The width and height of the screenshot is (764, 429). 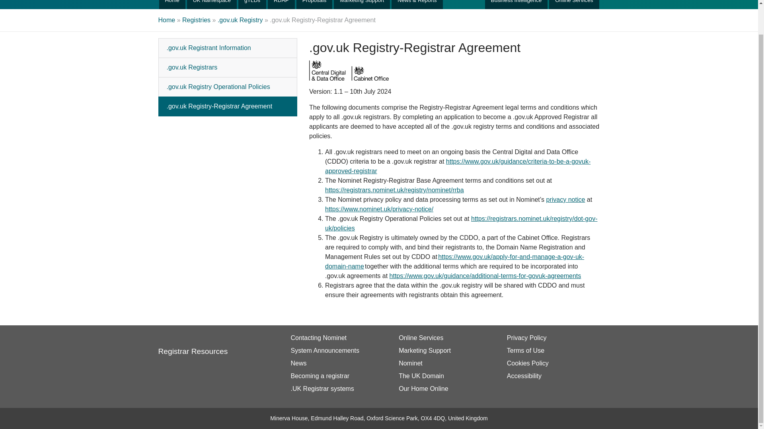 I want to click on Contacting Nominet, so click(x=335, y=338).